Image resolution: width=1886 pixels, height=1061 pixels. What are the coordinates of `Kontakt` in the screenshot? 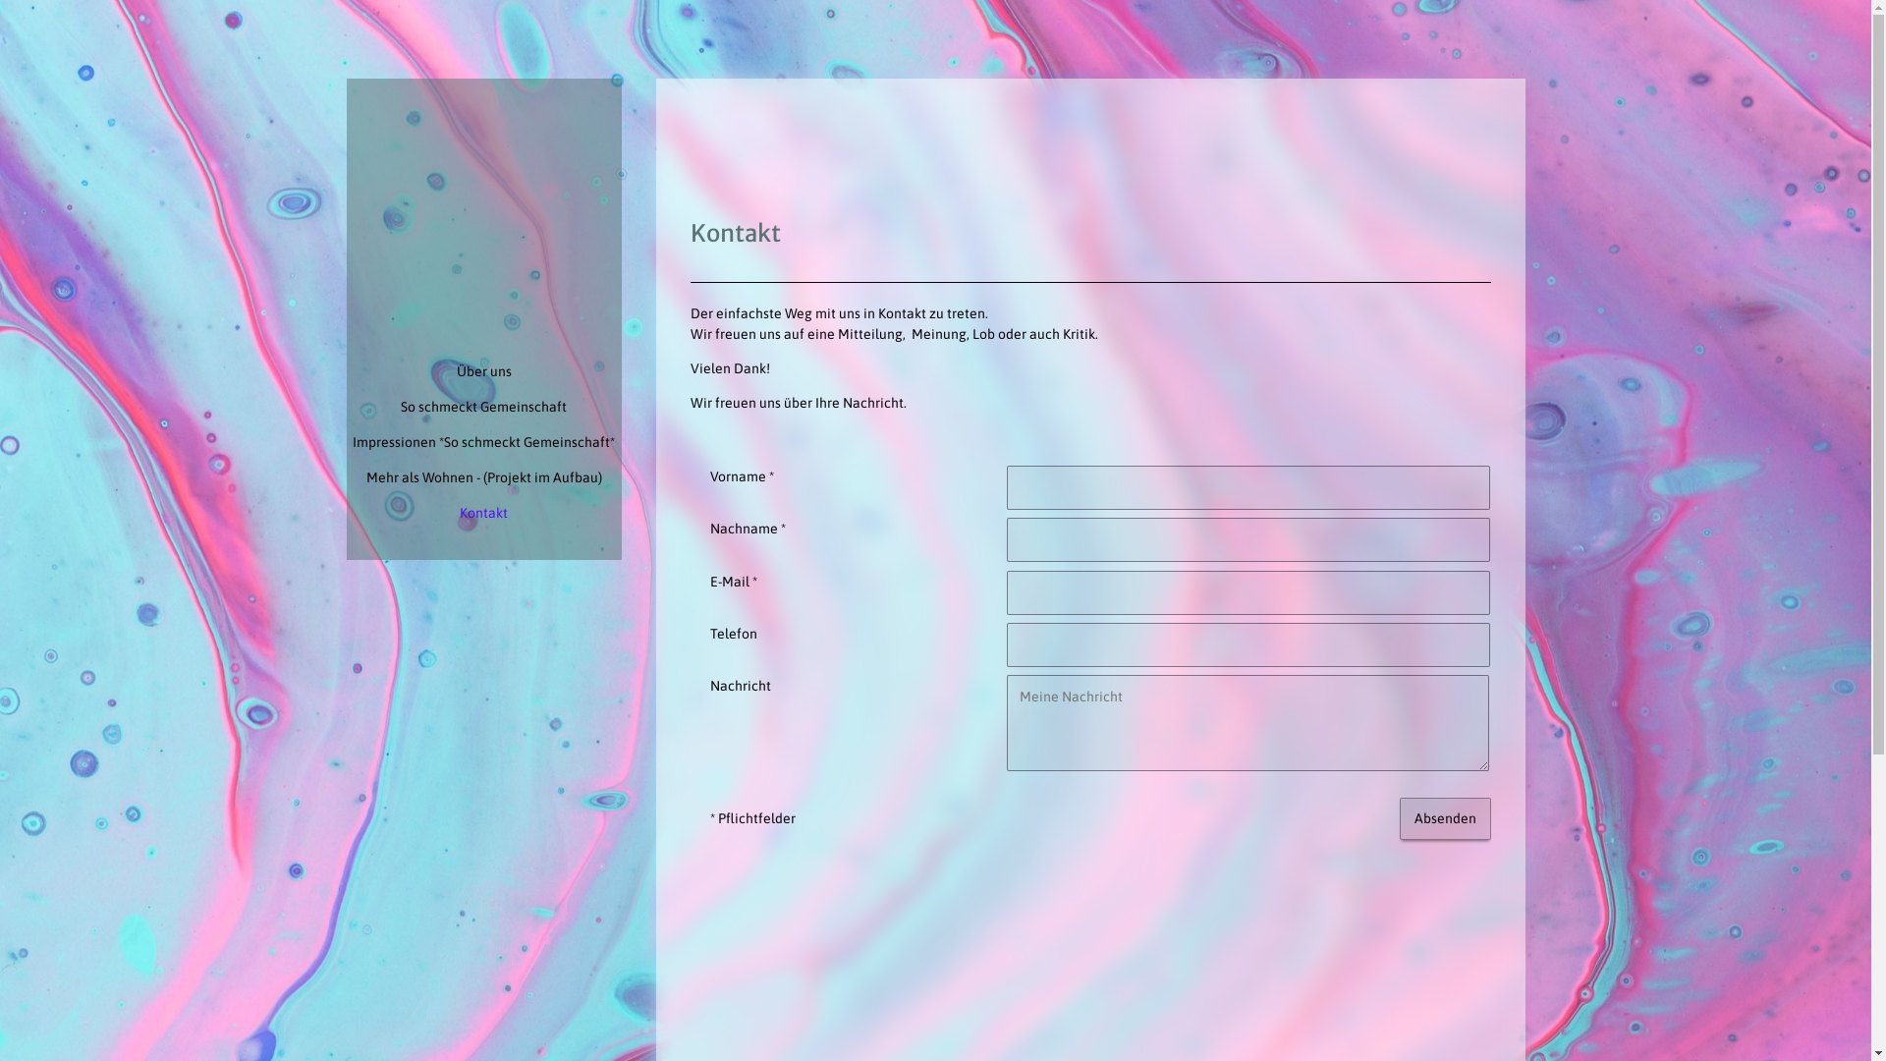 It's located at (483, 513).